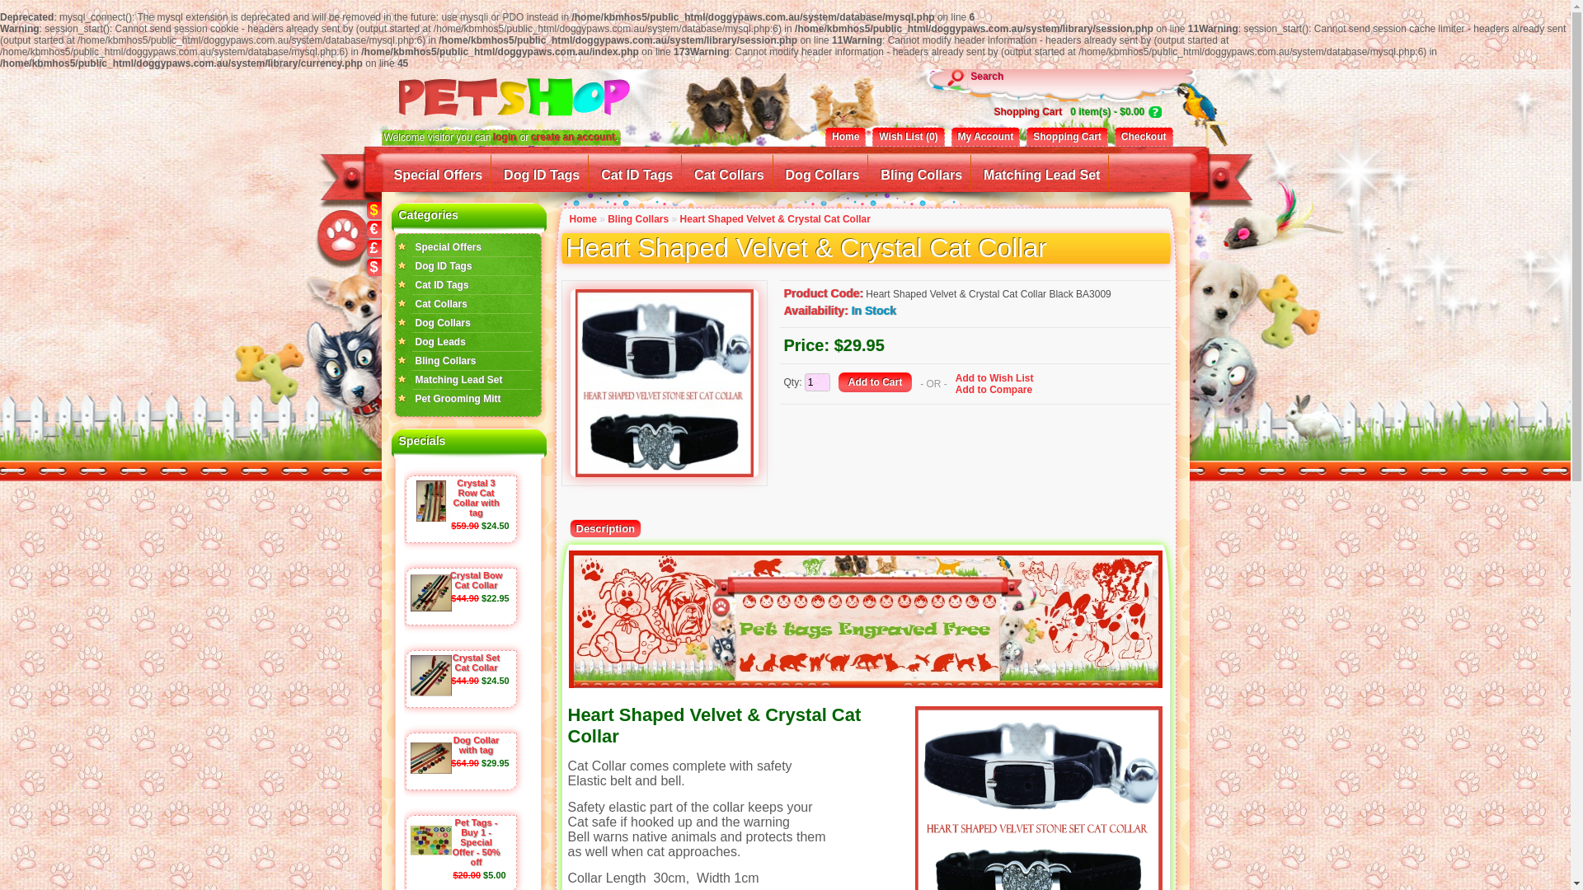 Image resolution: width=1583 pixels, height=890 pixels. What do you see at coordinates (582, 219) in the screenshot?
I see `Home` at bounding box center [582, 219].